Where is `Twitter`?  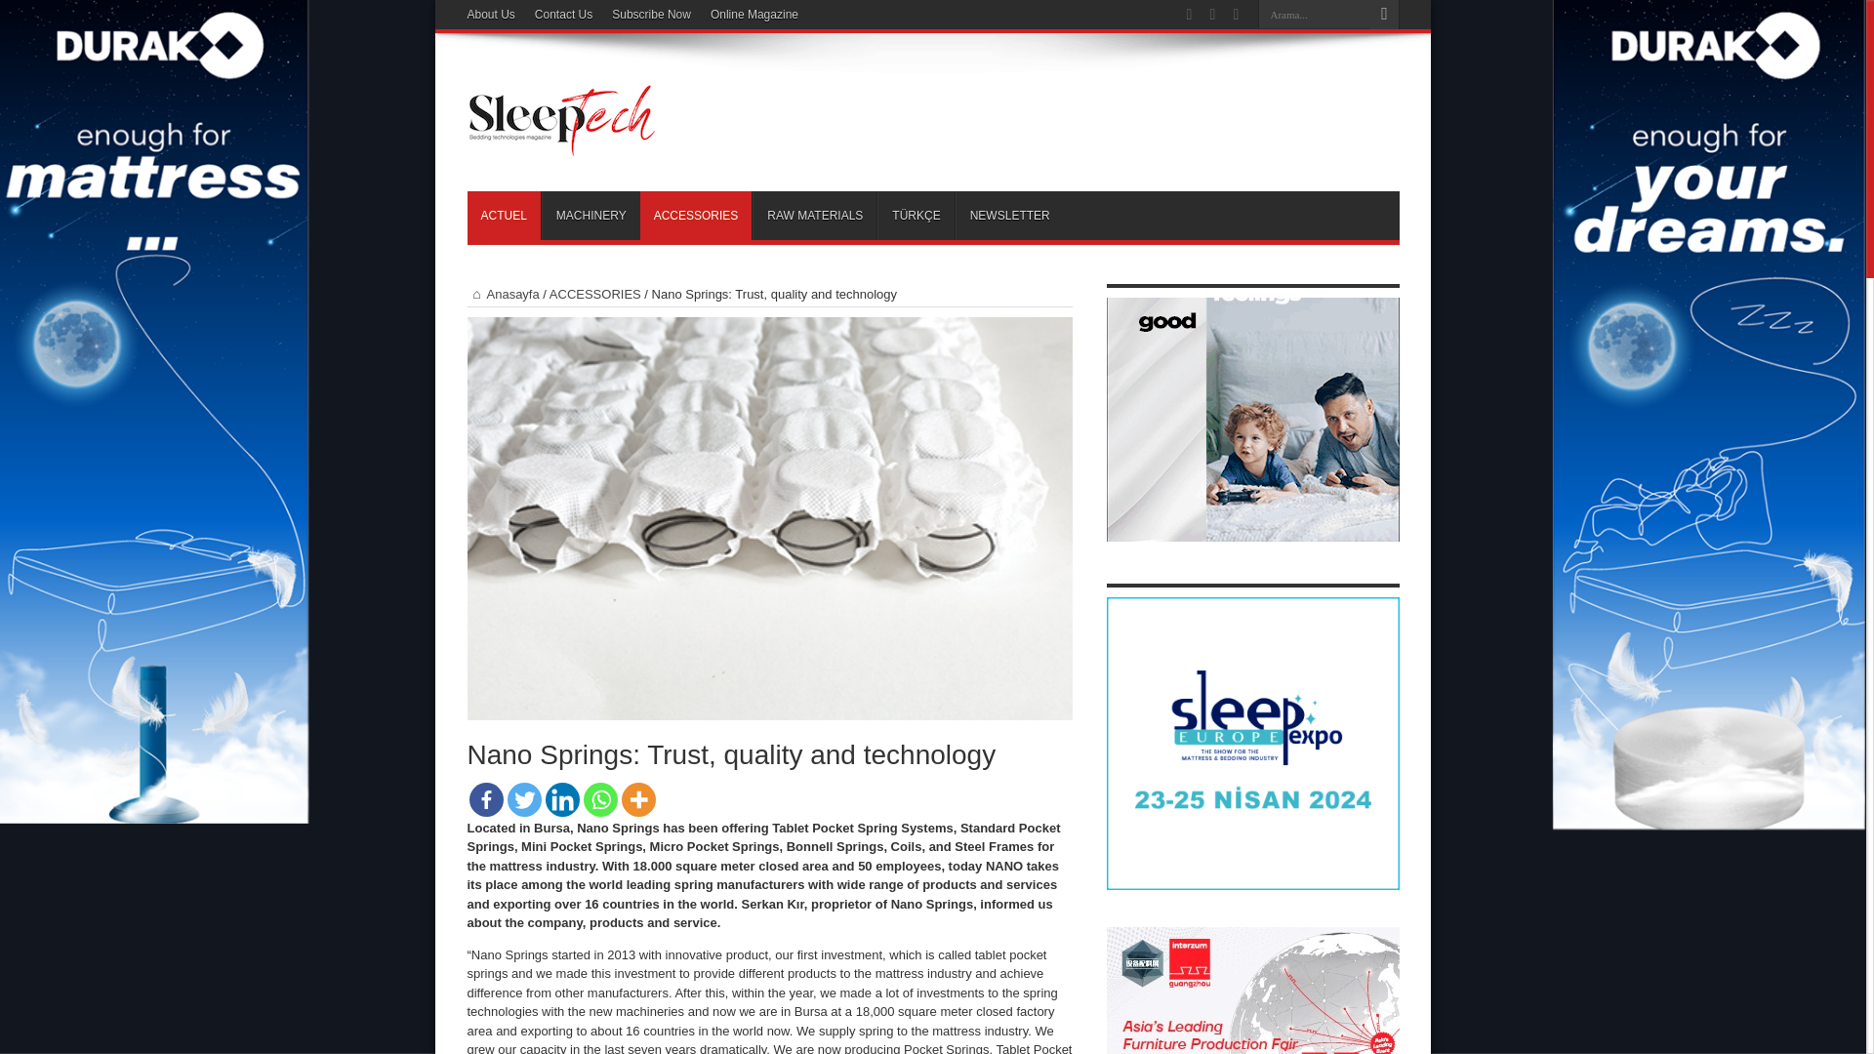
Twitter is located at coordinates (524, 800).